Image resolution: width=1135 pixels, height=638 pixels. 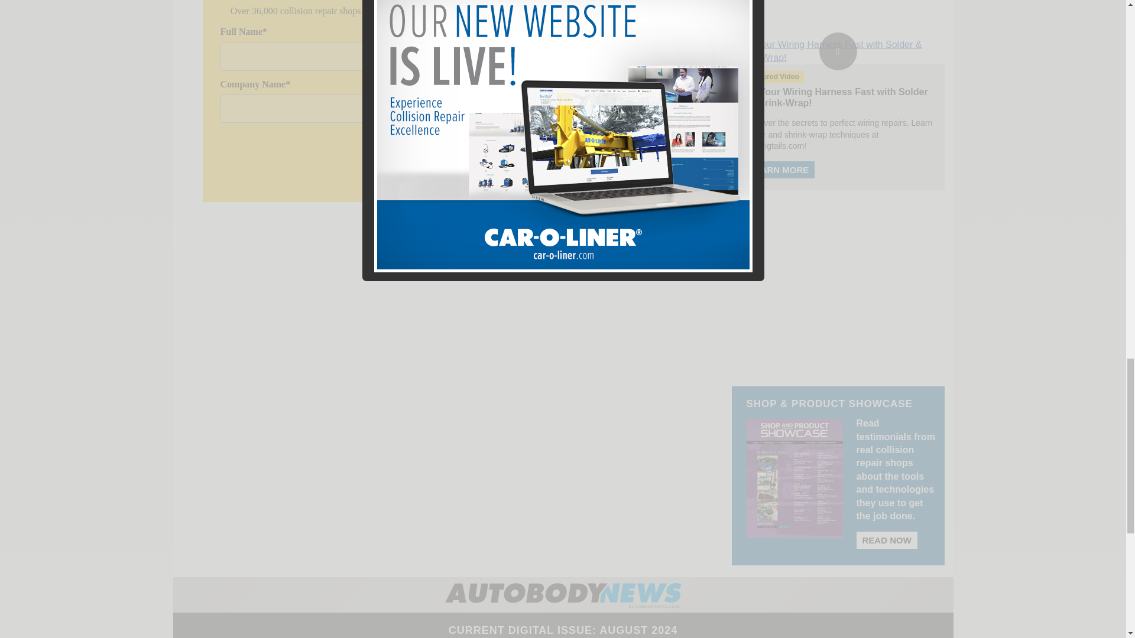 I want to click on 3rd party ad content, so click(x=838, y=281).